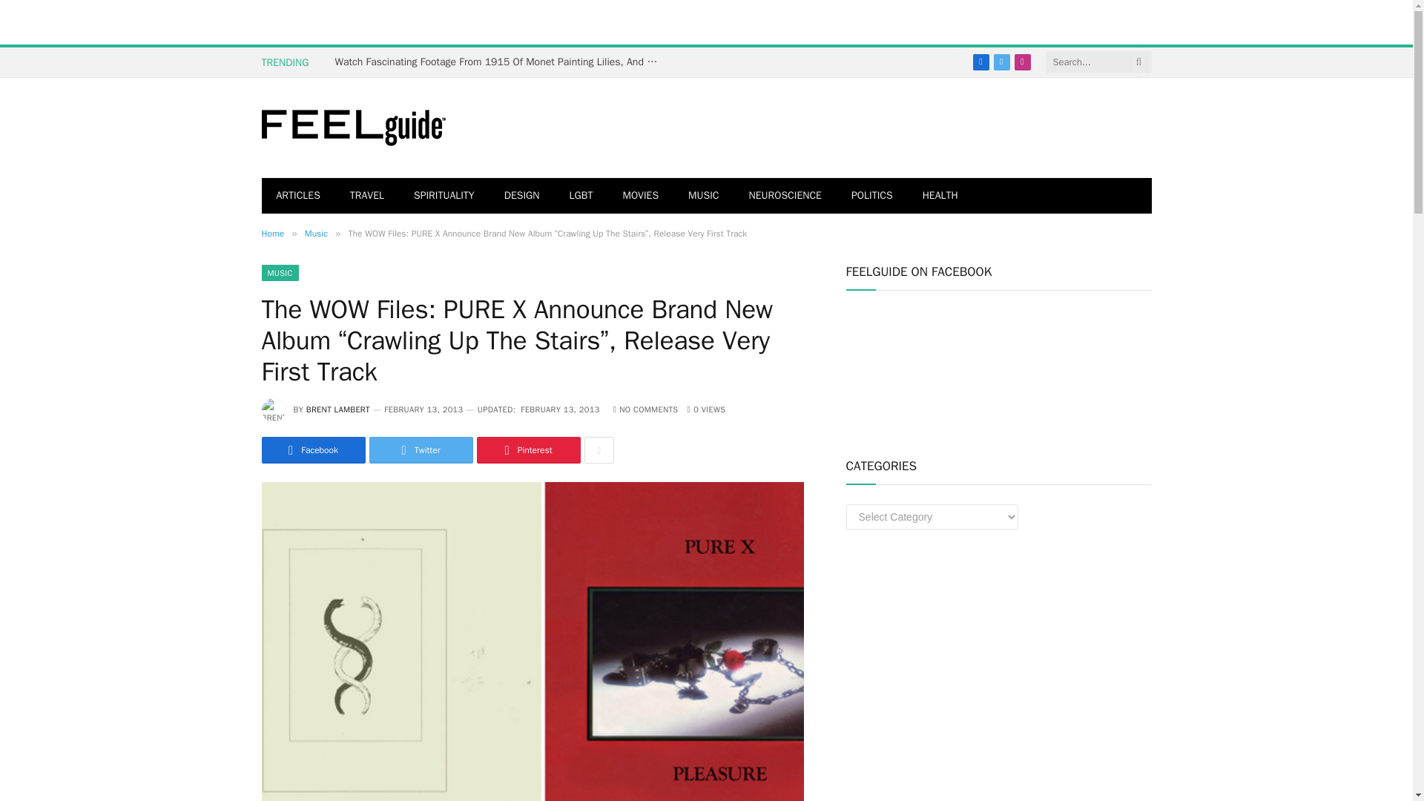 The width and height of the screenshot is (1424, 801). What do you see at coordinates (980, 62) in the screenshot?
I see `Facebook` at bounding box center [980, 62].